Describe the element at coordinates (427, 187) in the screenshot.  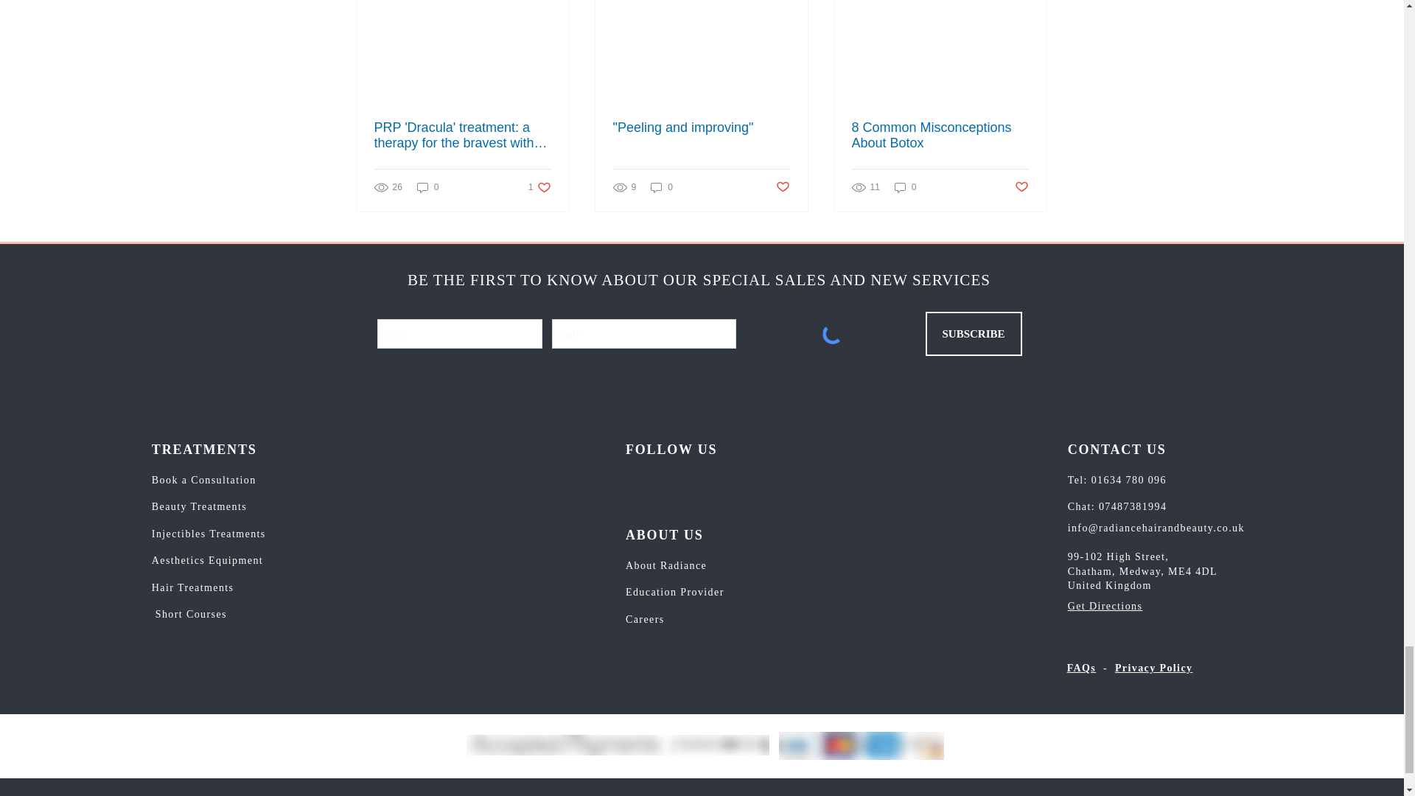
I see `0` at that location.